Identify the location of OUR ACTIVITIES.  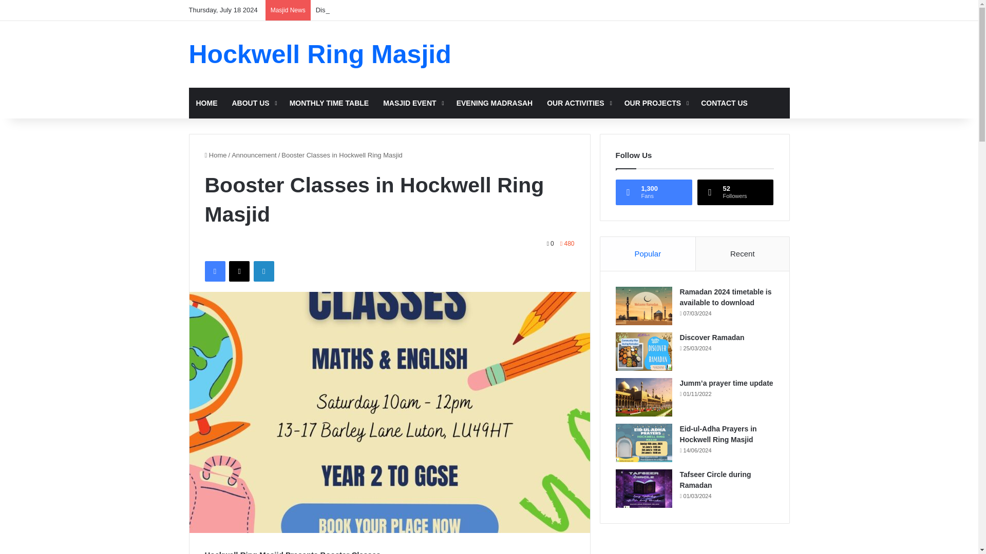
(578, 103).